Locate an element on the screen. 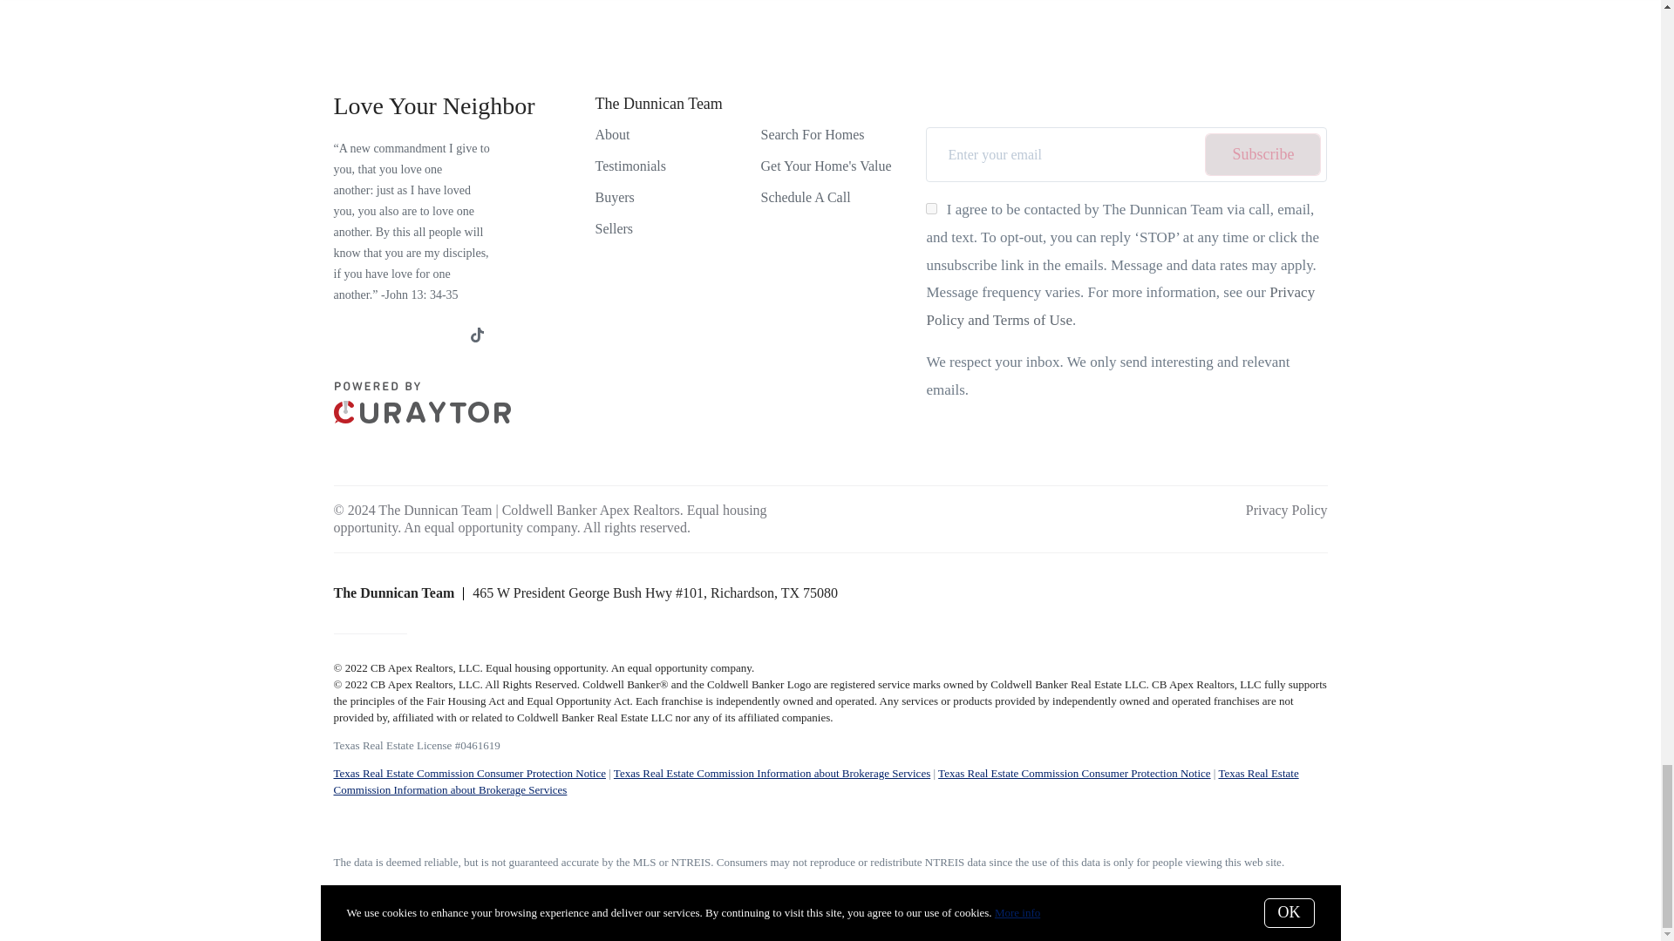 The image size is (1674, 941). Testimonials is located at coordinates (629, 166).